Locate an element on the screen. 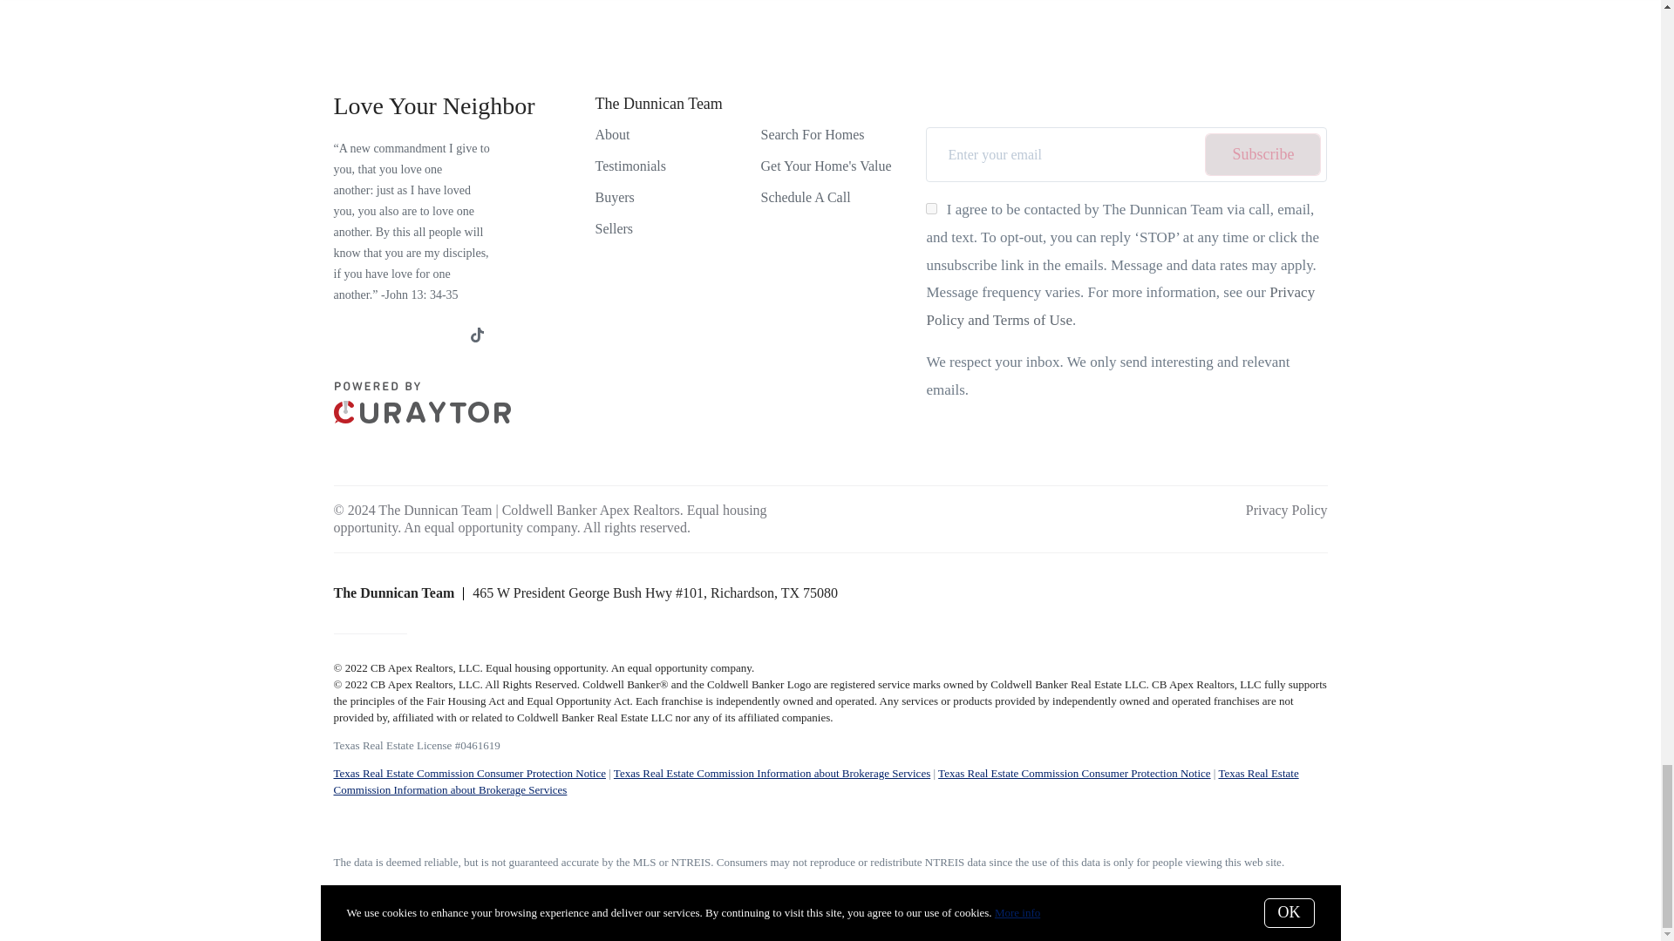 The image size is (1674, 941). Testimonials is located at coordinates (629, 166).